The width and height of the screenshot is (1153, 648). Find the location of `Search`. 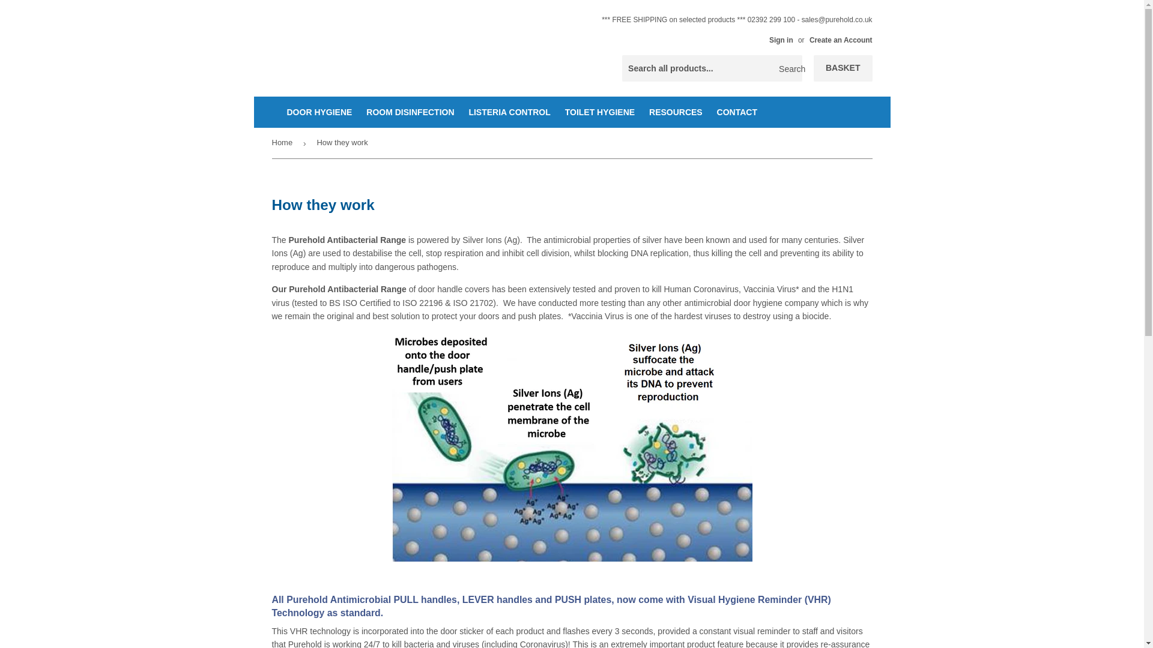

Search is located at coordinates (788, 68).